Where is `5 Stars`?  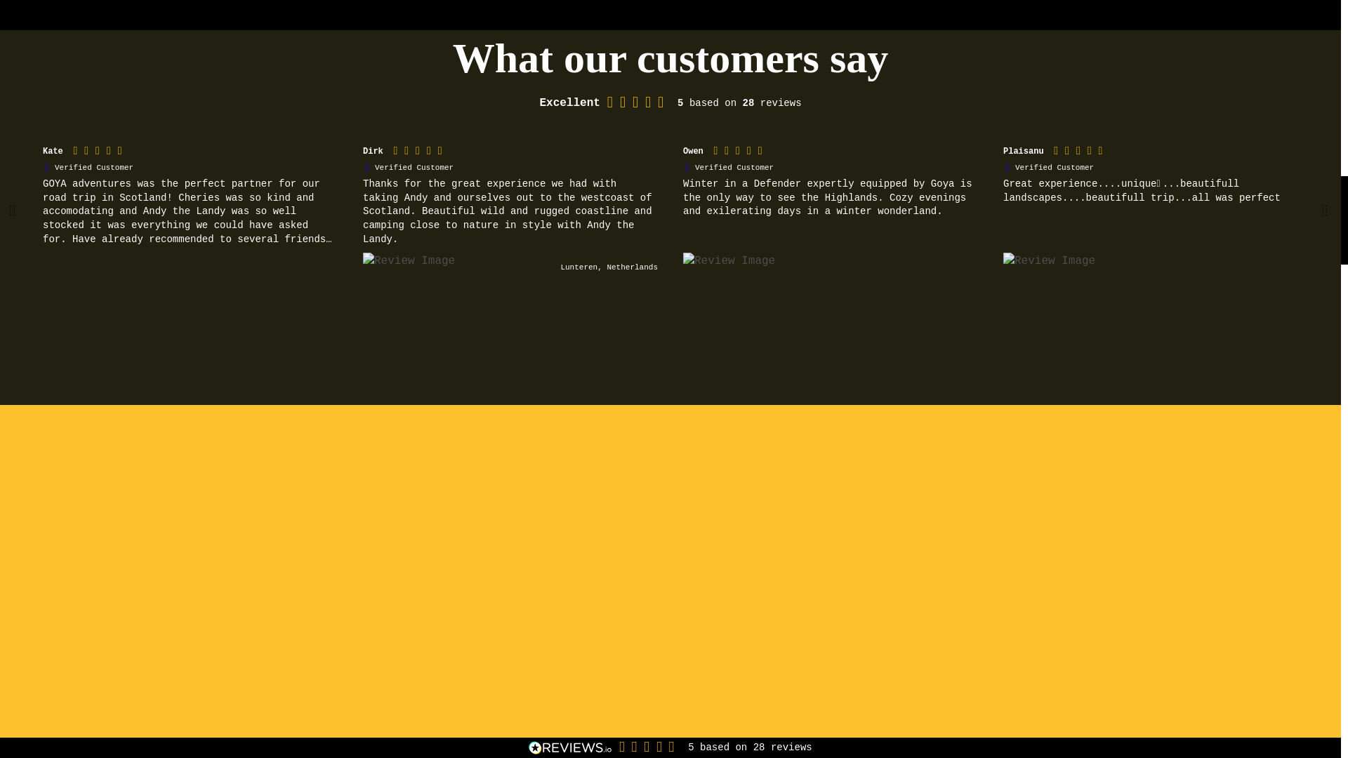 5 Stars is located at coordinates (1083, 152).